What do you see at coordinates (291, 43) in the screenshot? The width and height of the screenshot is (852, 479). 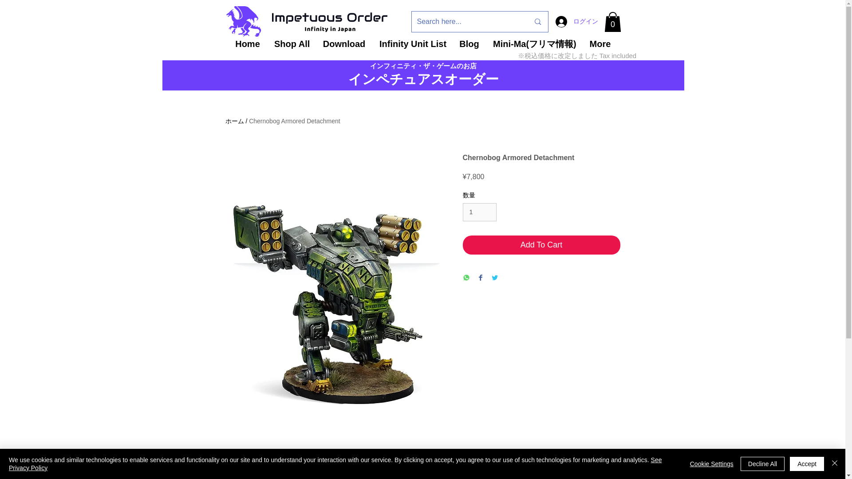 I see `Shop All` at bounding box center [291, 43].